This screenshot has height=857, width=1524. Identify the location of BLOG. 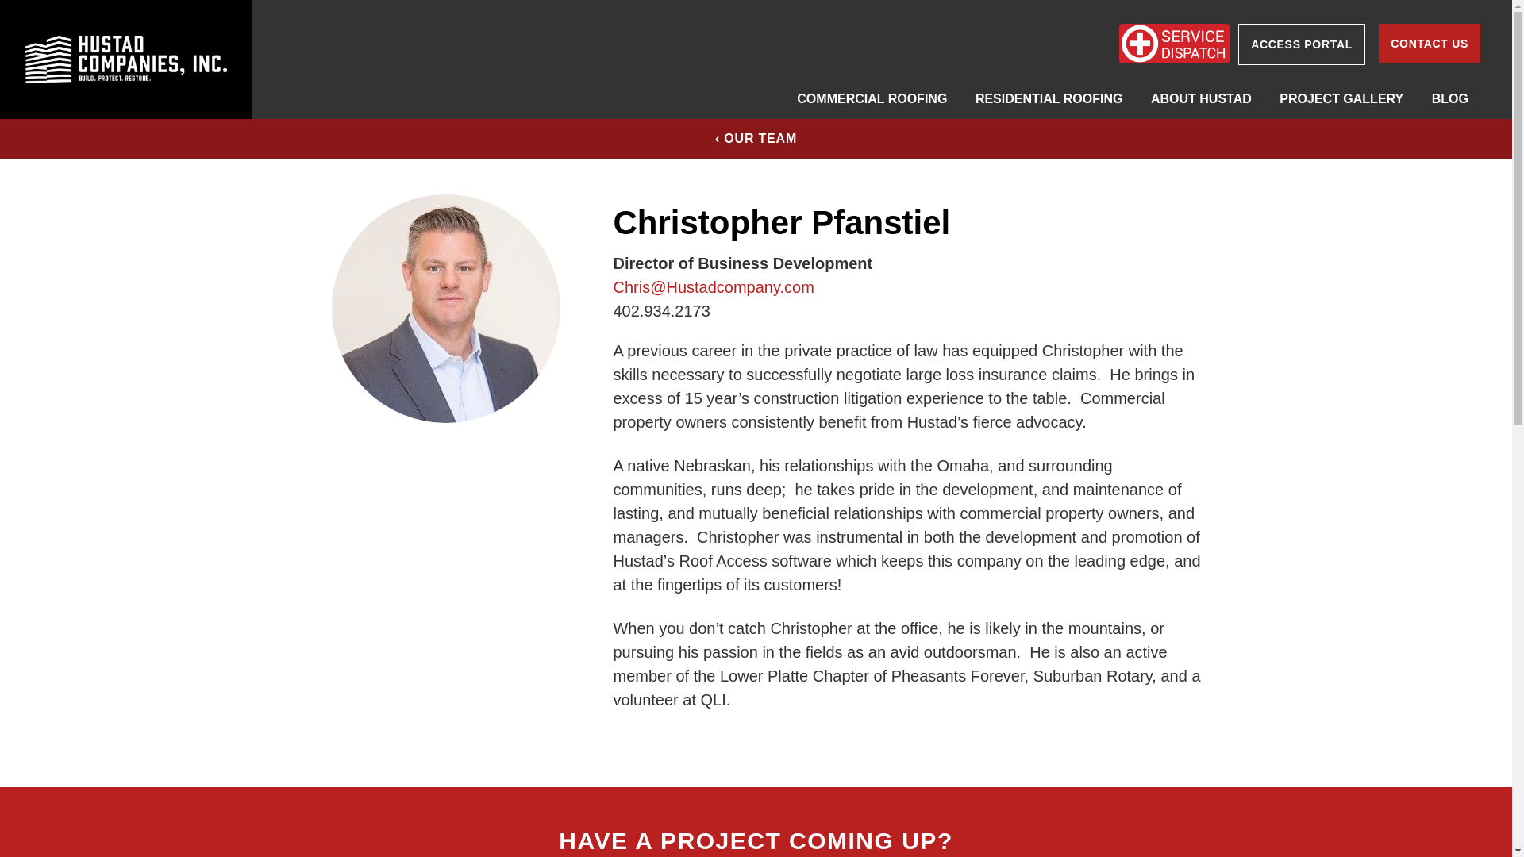
(1449, 99).